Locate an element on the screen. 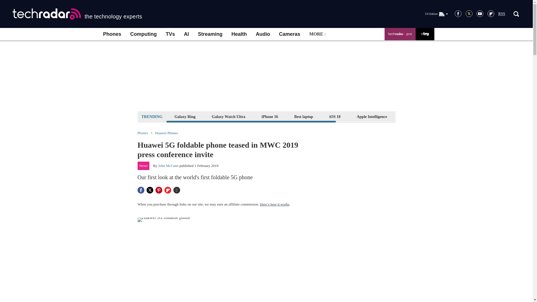 This screenshot has width=537, height=302. Health is located at coordinates (239, 34).